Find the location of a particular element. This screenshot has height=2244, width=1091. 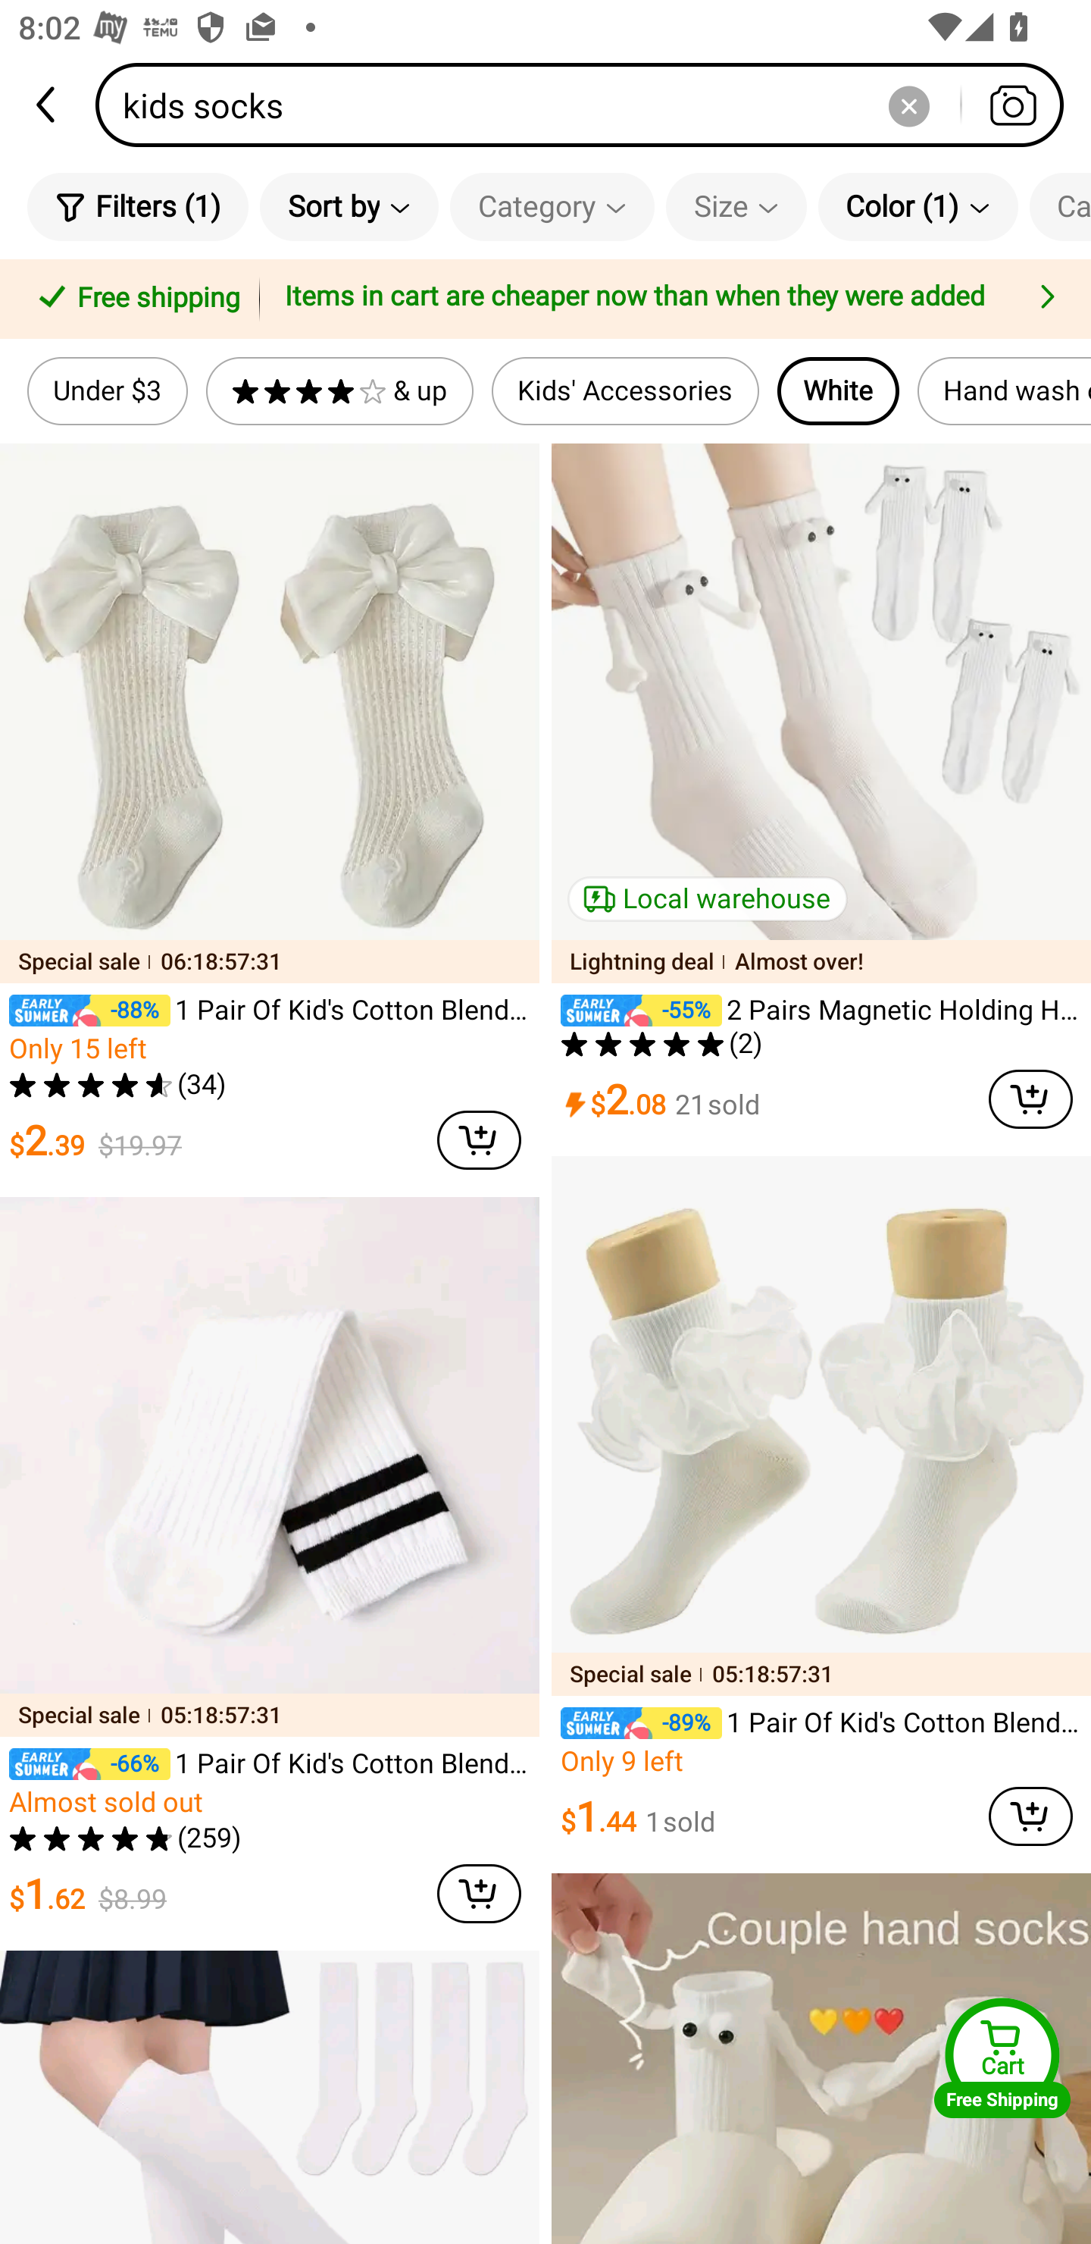

back is located at coordinates (48, 105).